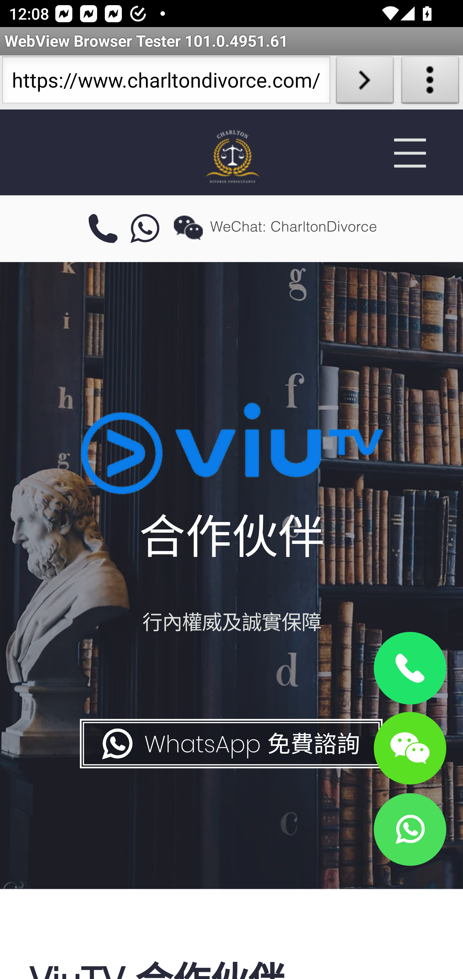 This screenshot has height=979, width=463. What do you see at coordinates (103, 229) in the screenshot?
I see `tel:+852 9692 7577` at bounding box center [103, 229].